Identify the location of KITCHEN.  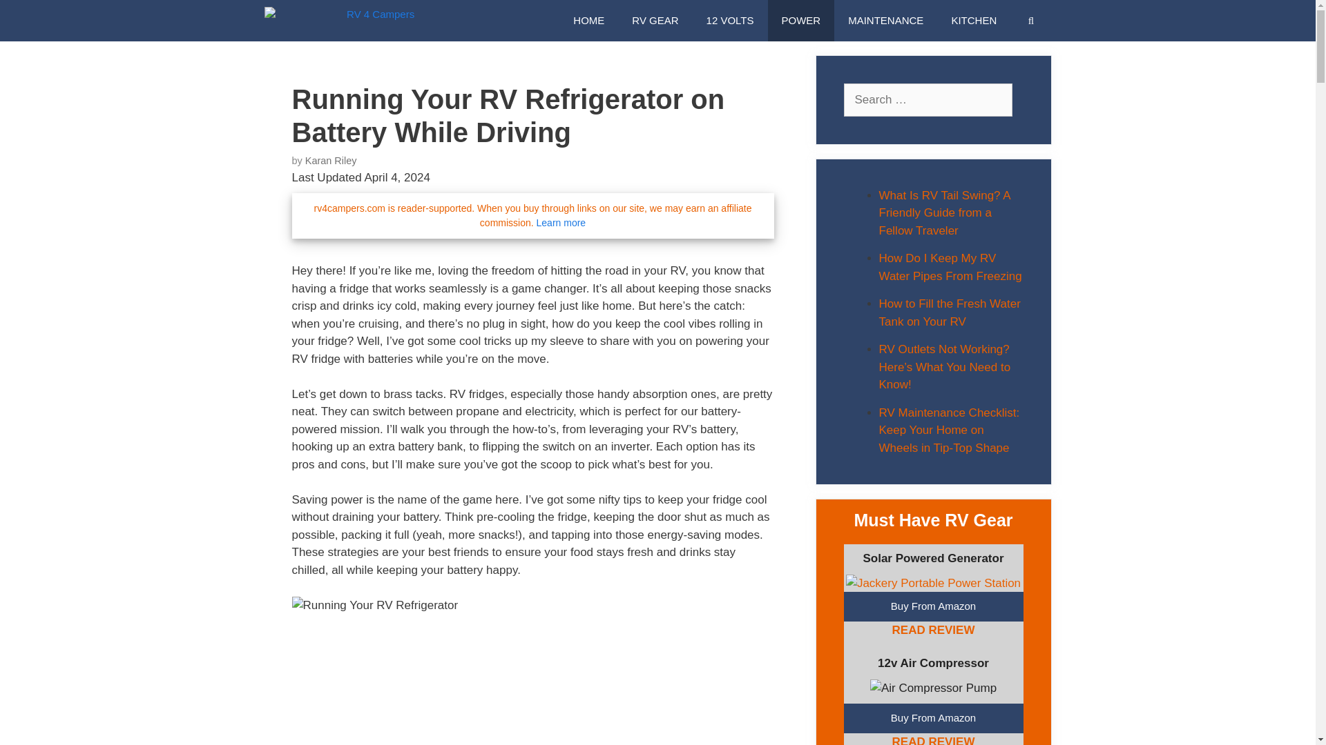
(974, 21).